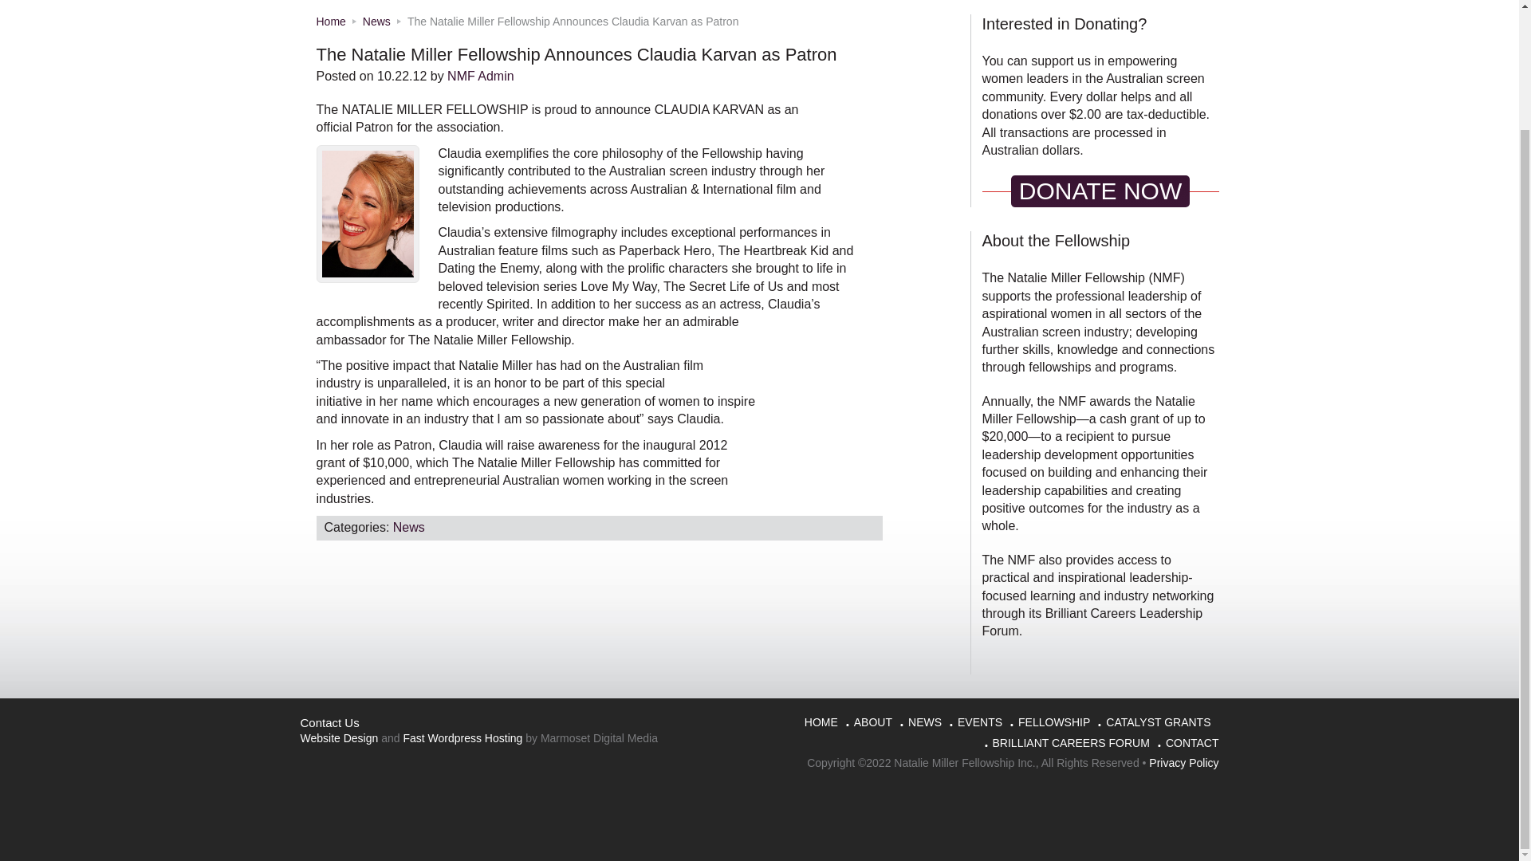  Describe the element at coordinates (1100, 191) in the screenshot. I see `DONATE NOW` at that location.